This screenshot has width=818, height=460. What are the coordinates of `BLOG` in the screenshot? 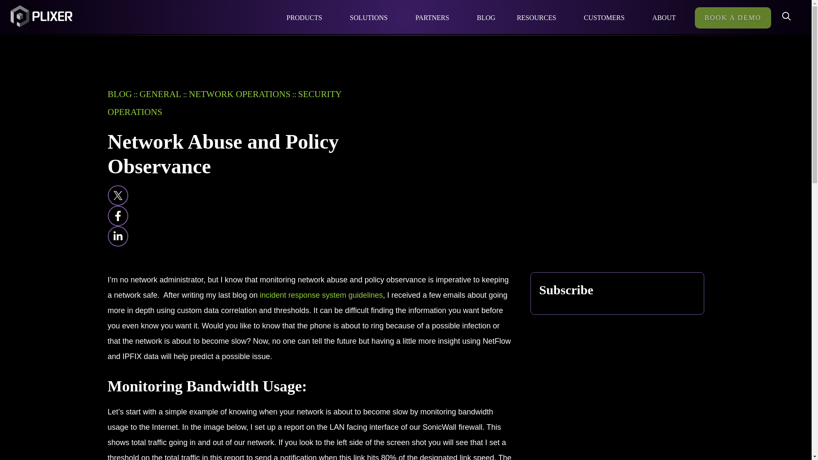 It's located at (486, 18).